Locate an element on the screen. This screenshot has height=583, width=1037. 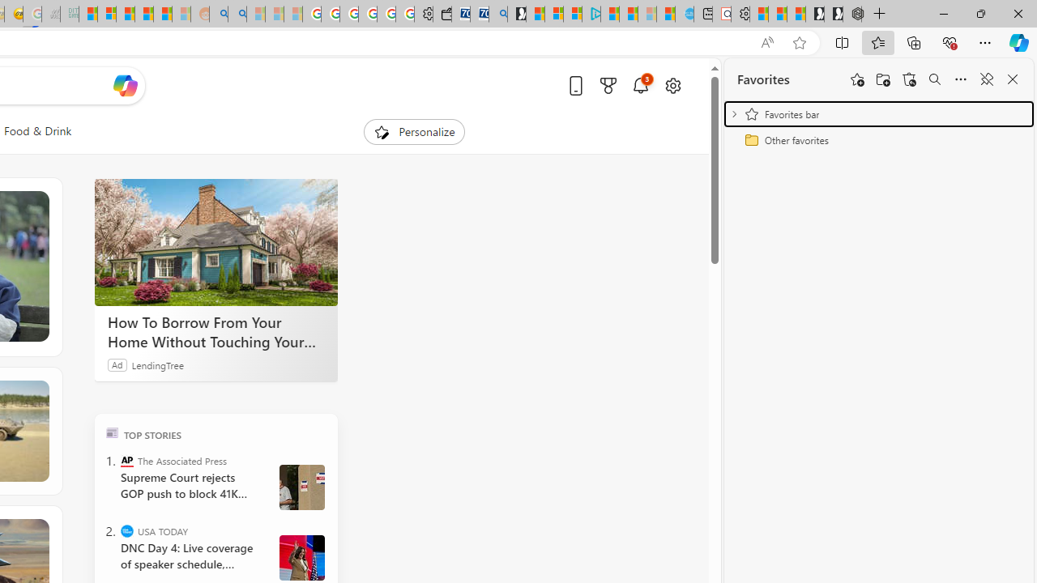
Student Loan Update: Forgiveness Program Ends This Month is located at coordinates (162, 15).